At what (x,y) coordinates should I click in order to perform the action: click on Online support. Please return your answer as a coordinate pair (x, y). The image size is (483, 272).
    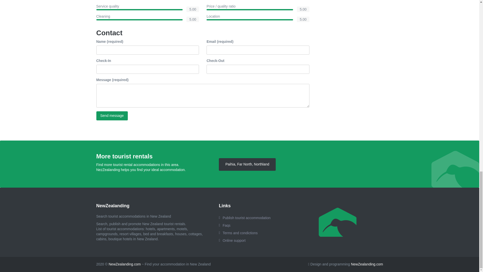
    Looking at the image, I should click on (252, 240).